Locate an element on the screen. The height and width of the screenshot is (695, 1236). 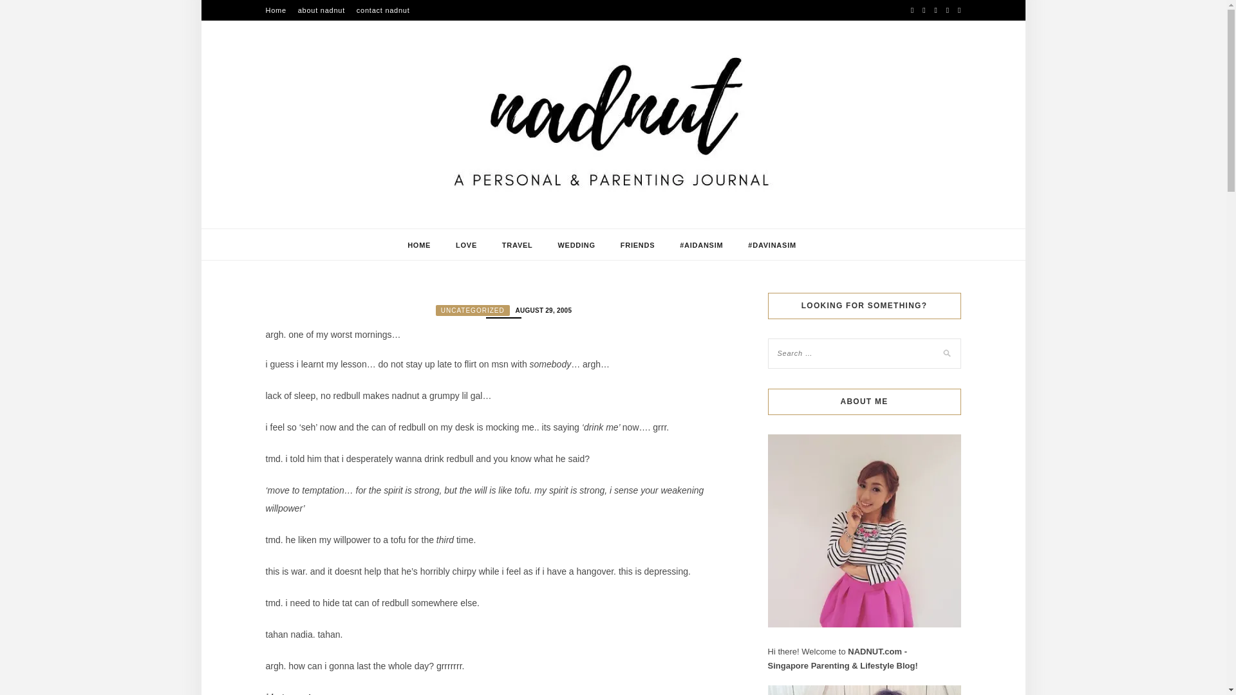
UNCATEGORIZED is located at coordinates (473, 310).